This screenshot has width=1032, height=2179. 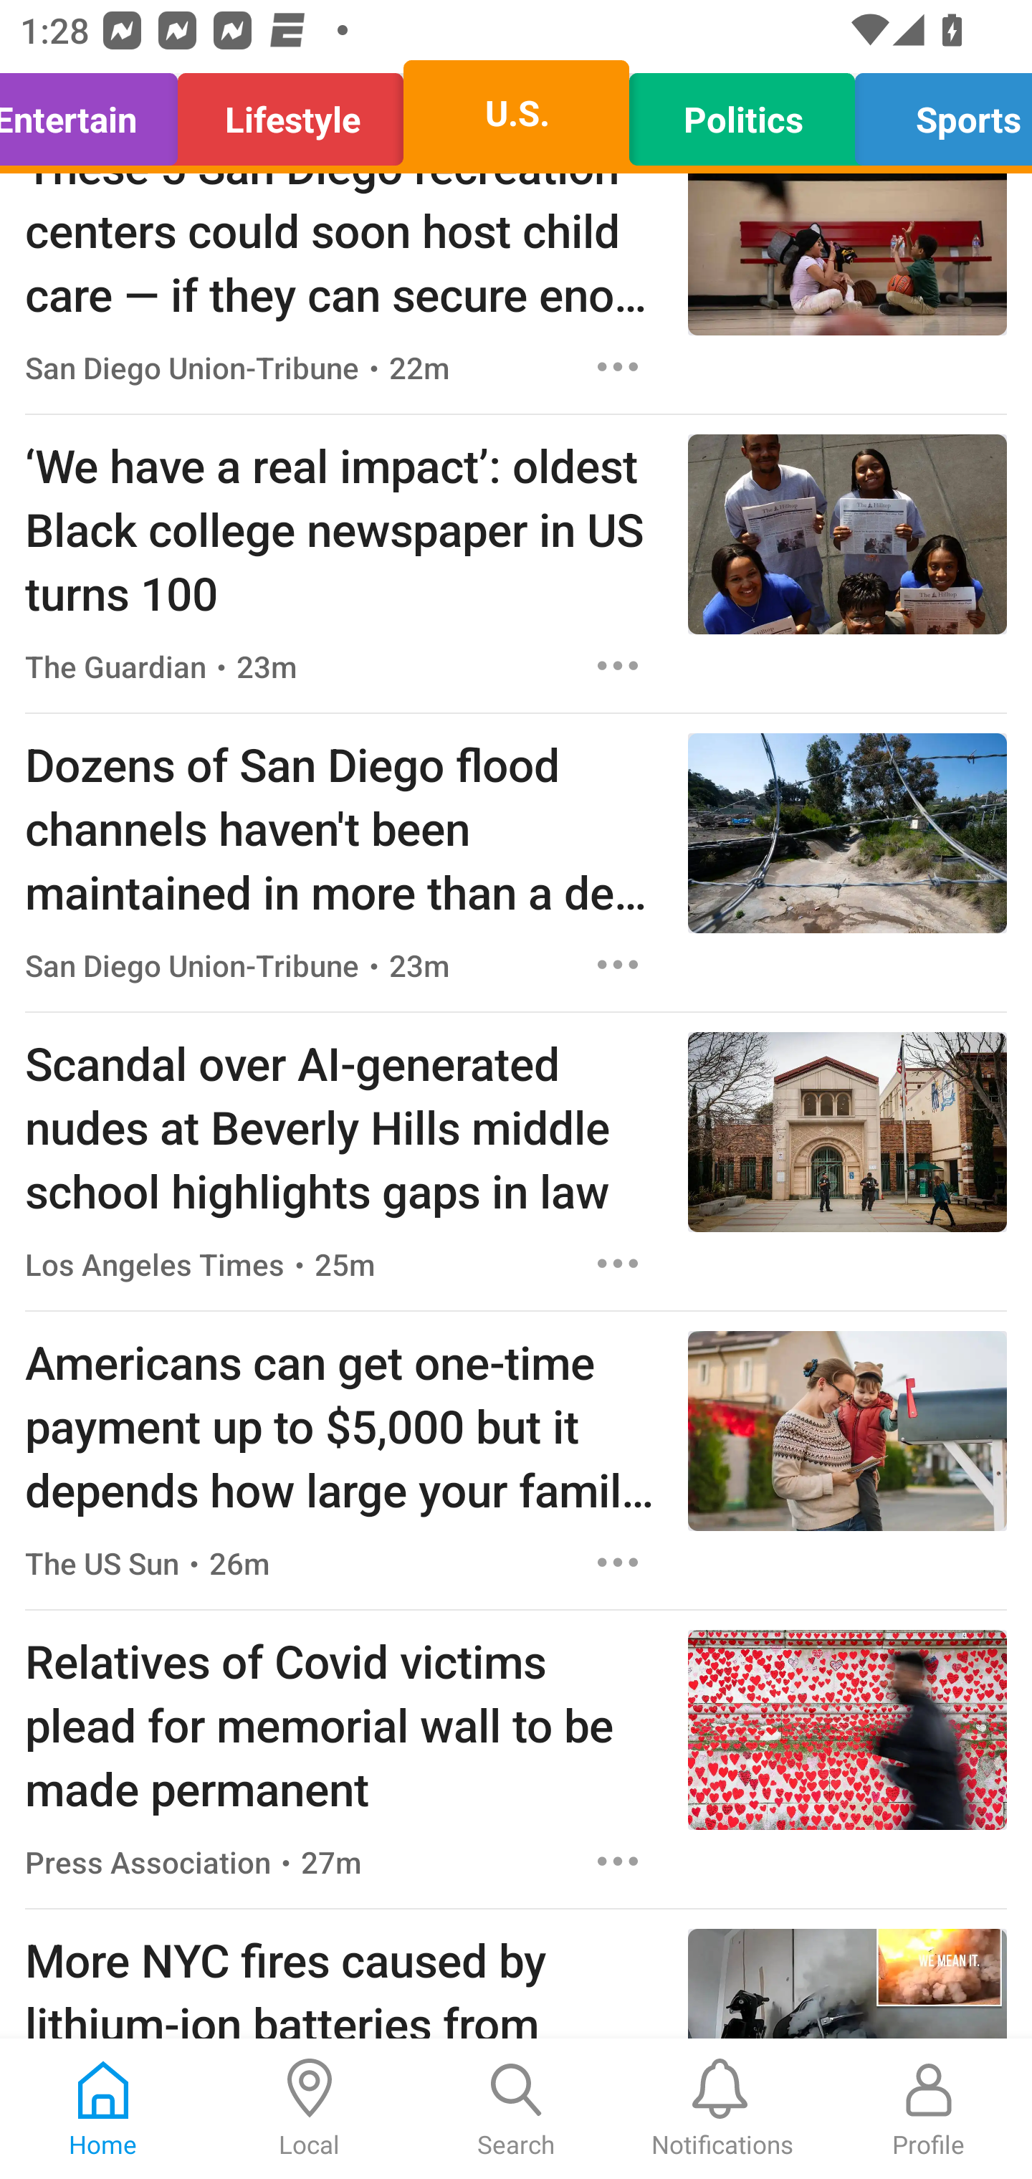 I want to click on Options, so click(x=618, y=665).